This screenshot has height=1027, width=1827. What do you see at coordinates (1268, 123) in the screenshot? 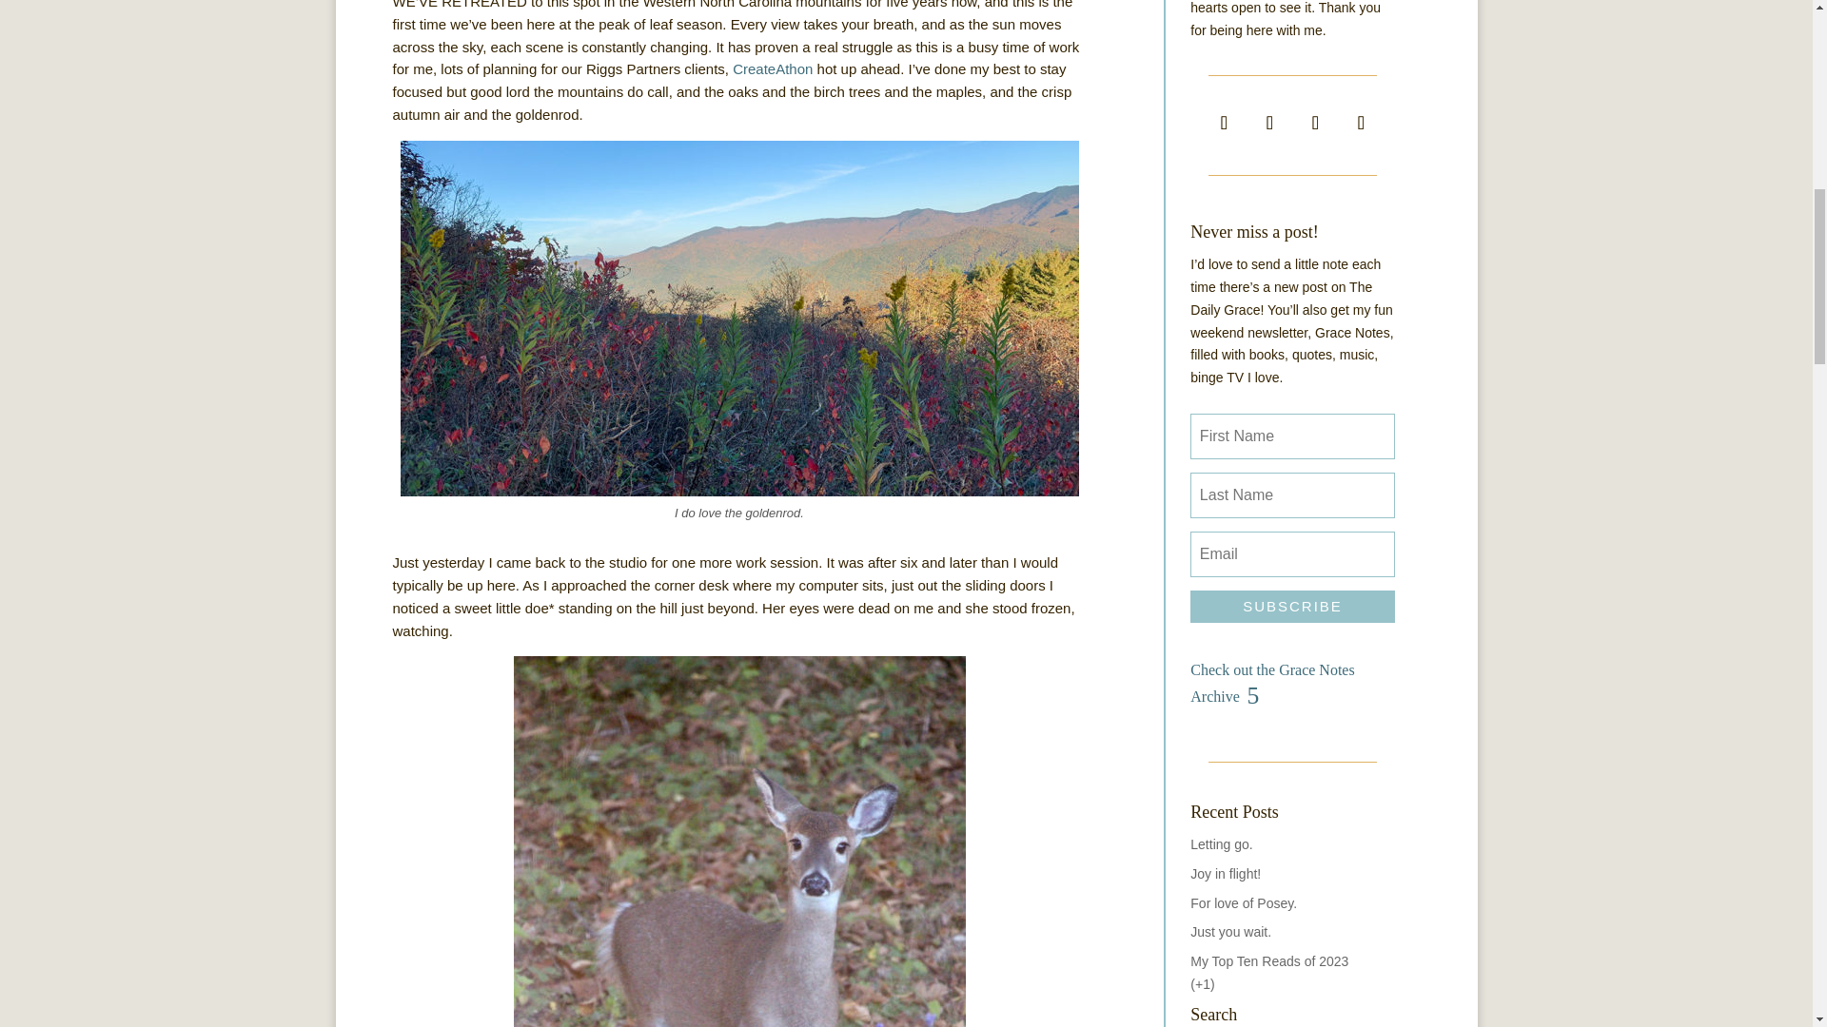
I see `Follow on X` at bounding box center [1268, 123].